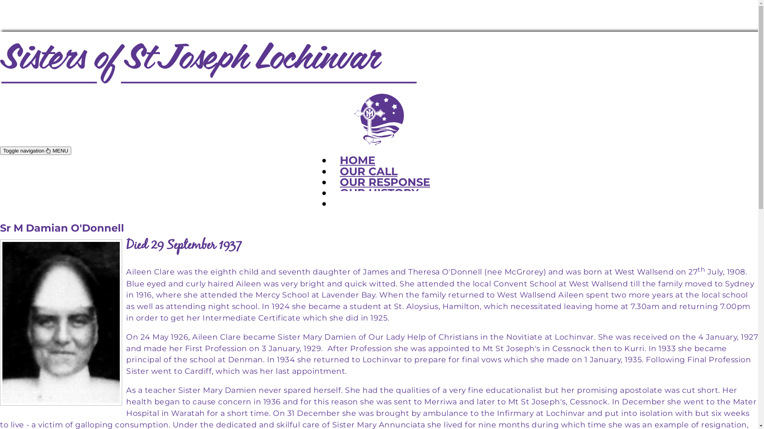  Describe the element at coordinates (387, 203) in the screenshot. I see `NEWS & EVENTS` at that location.